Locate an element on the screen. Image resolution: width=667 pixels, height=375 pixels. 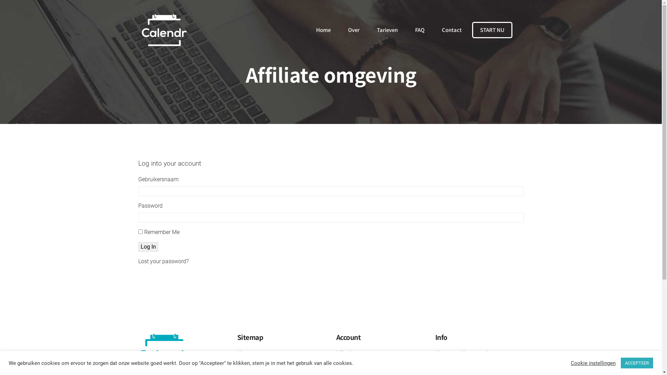
START NU is located at coordinates (492, 30).